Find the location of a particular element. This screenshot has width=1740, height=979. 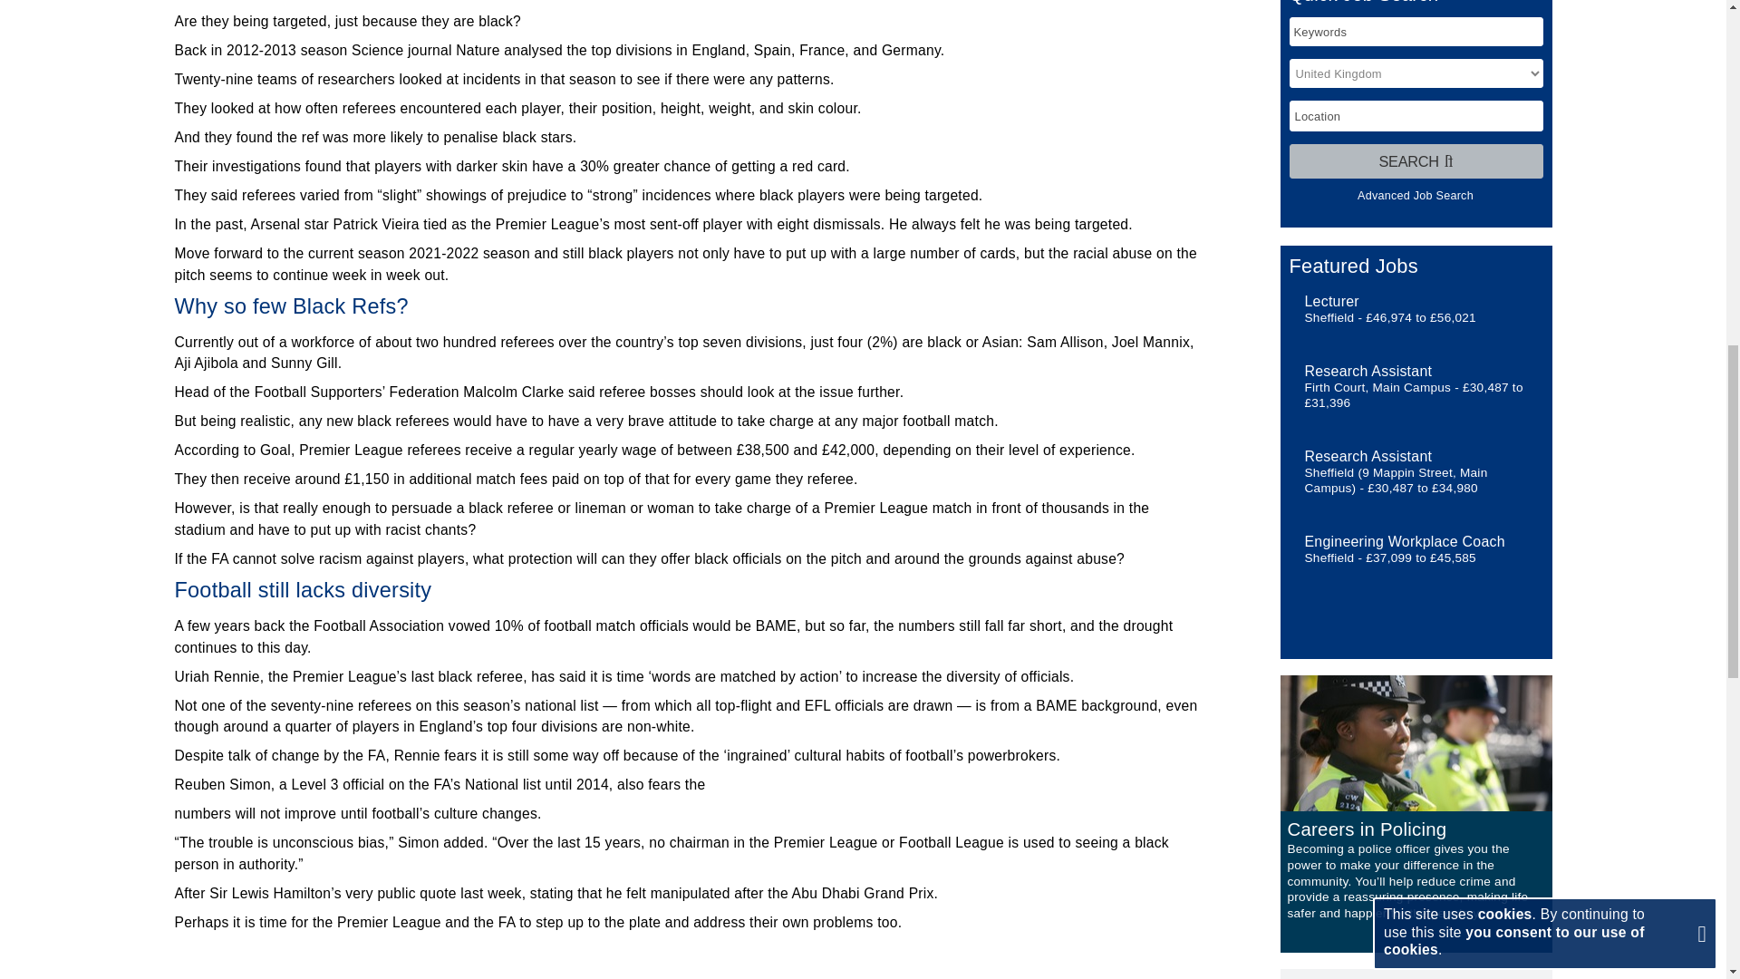

Engineering Workplace Coach is located at coordinates (1405, 540).